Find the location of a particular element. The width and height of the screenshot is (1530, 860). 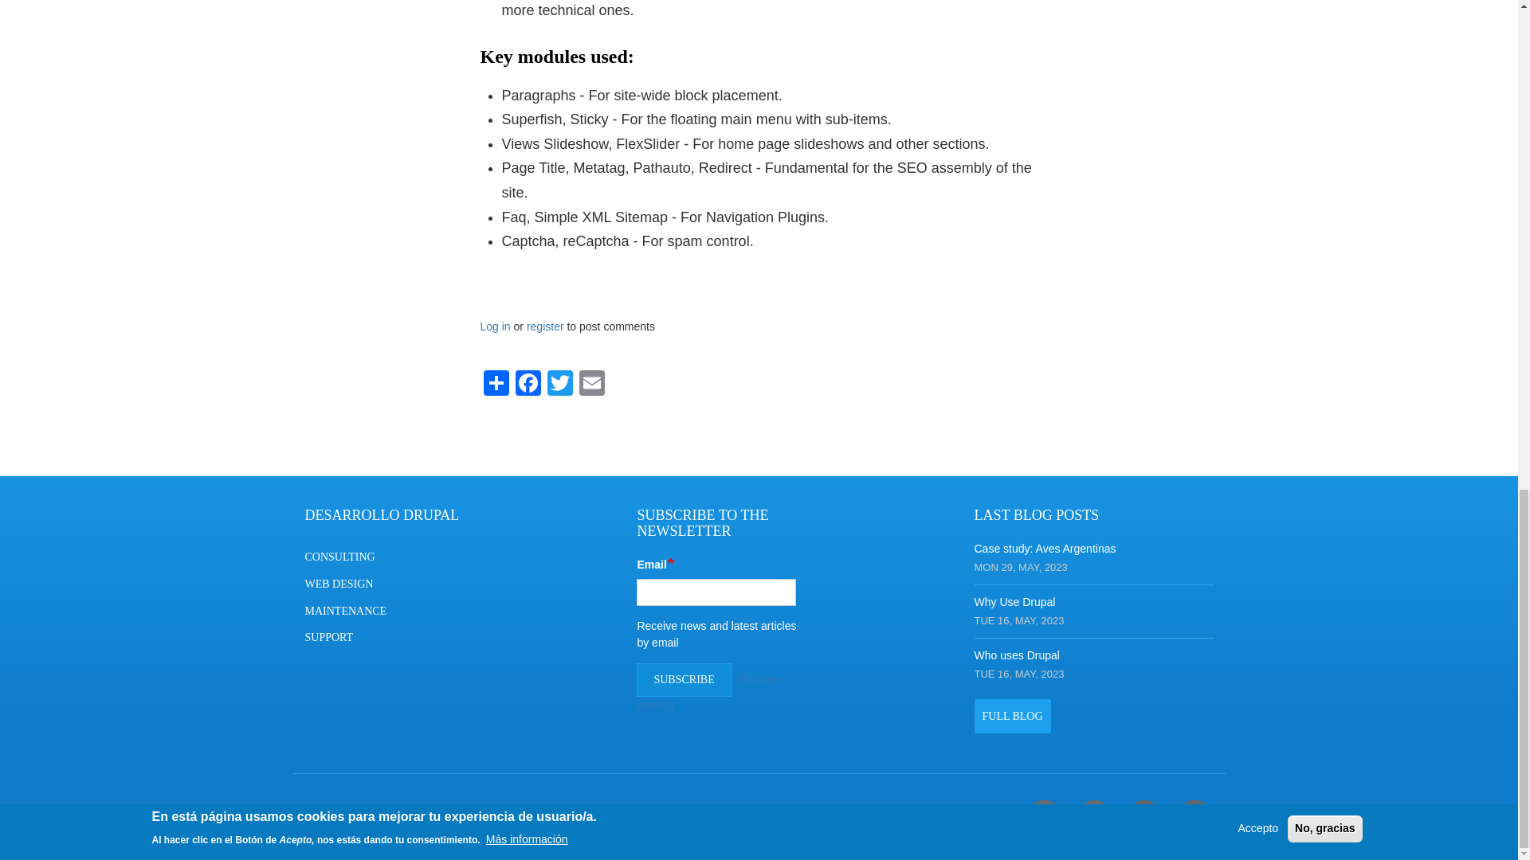

Instagram is located at coordinates (1093, 817).